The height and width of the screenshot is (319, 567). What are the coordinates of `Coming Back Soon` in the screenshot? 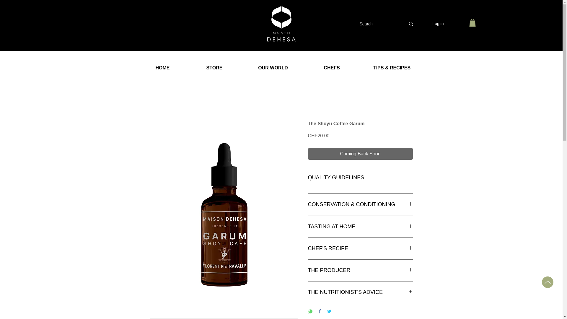 It's located at (360, 154).